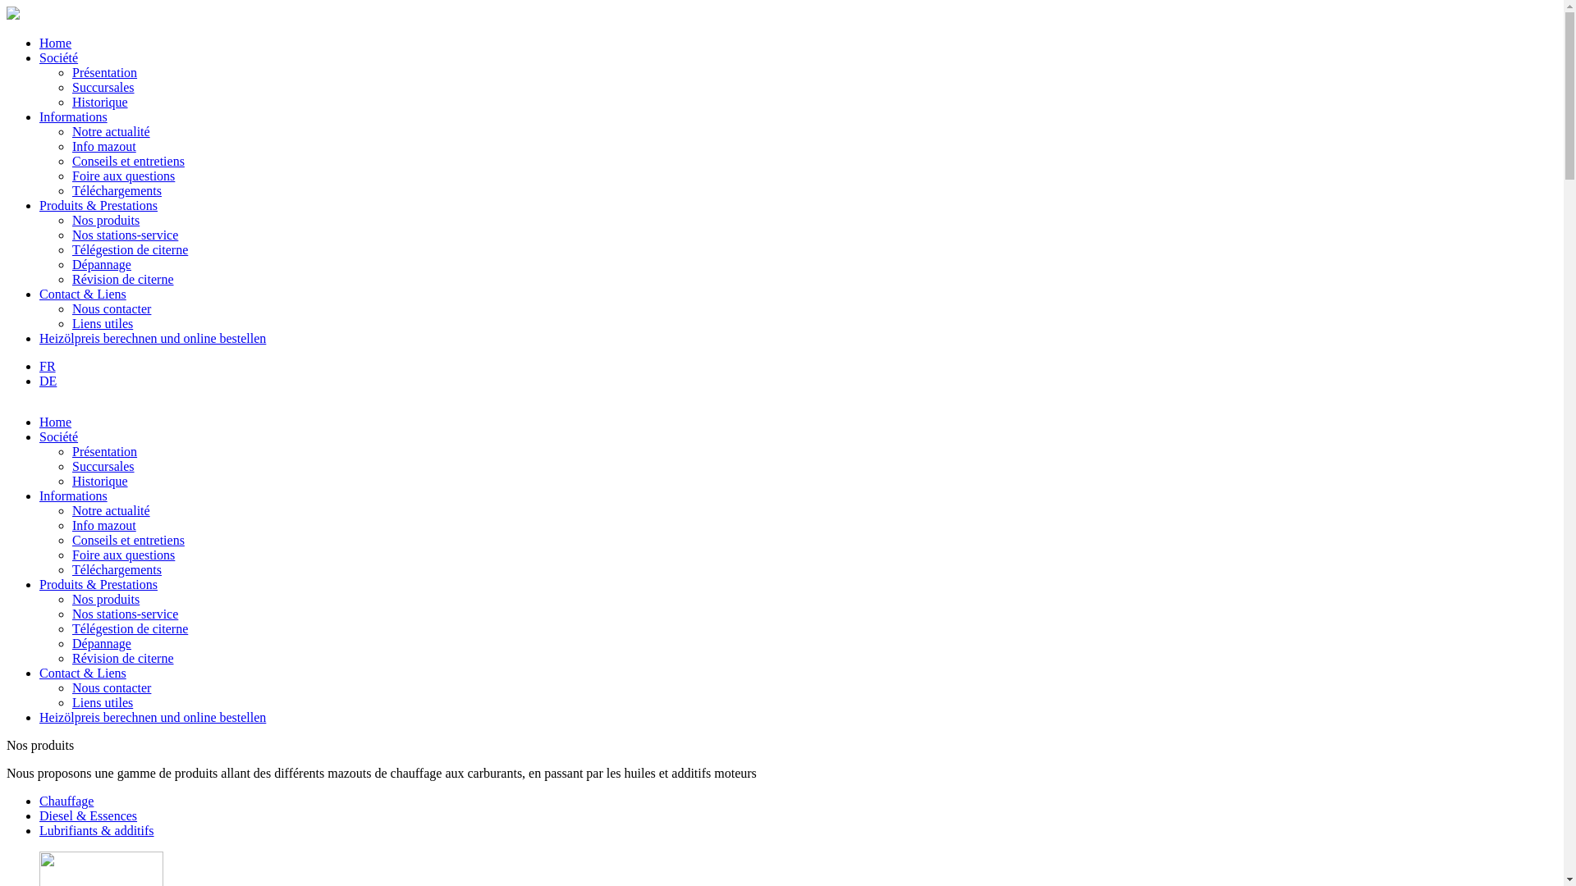 Image resolution: width=1576 pixels, height=886 pixels. Describe the element at coordinates (112, 308) in the screenshot. I see `Nous contacter` at that location.